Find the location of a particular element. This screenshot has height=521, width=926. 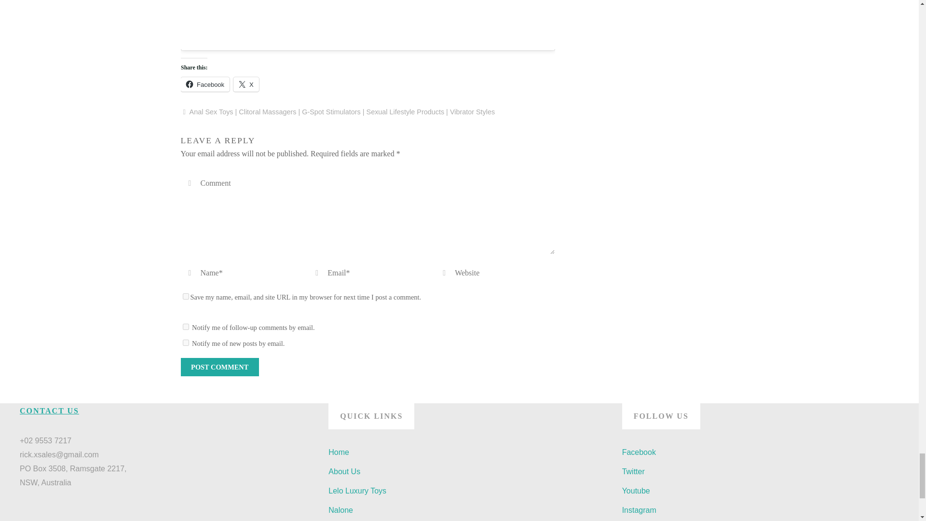

Post Comment is located at coordinates (219, 367).